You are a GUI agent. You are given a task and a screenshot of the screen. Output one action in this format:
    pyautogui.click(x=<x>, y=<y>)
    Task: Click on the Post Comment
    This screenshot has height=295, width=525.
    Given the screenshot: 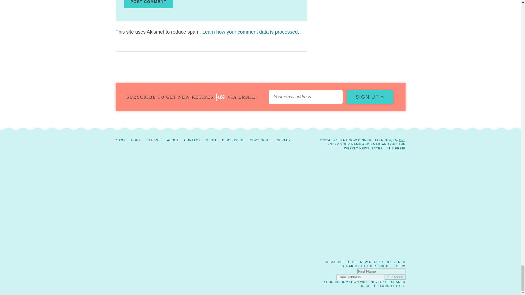 What is the action you would take?
    pyautogui.click(x=148, y=4)
    